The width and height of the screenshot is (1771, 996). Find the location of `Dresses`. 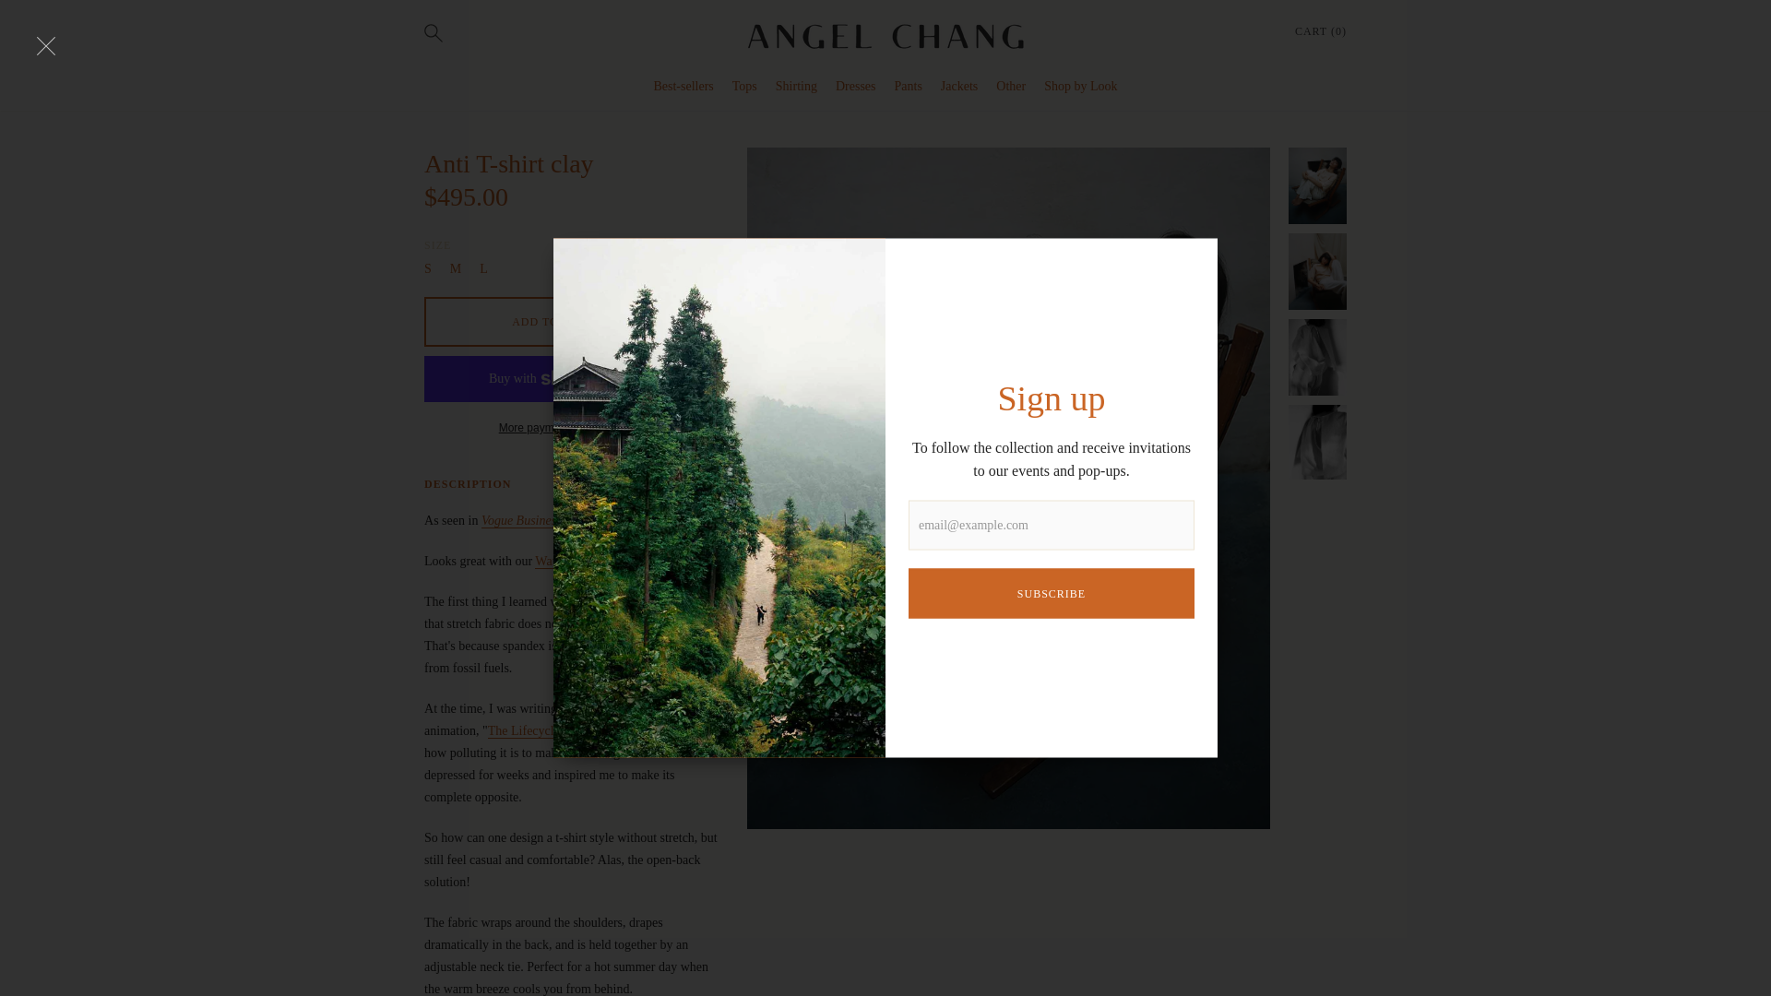

Dresses is located at coordinates (856, 87).